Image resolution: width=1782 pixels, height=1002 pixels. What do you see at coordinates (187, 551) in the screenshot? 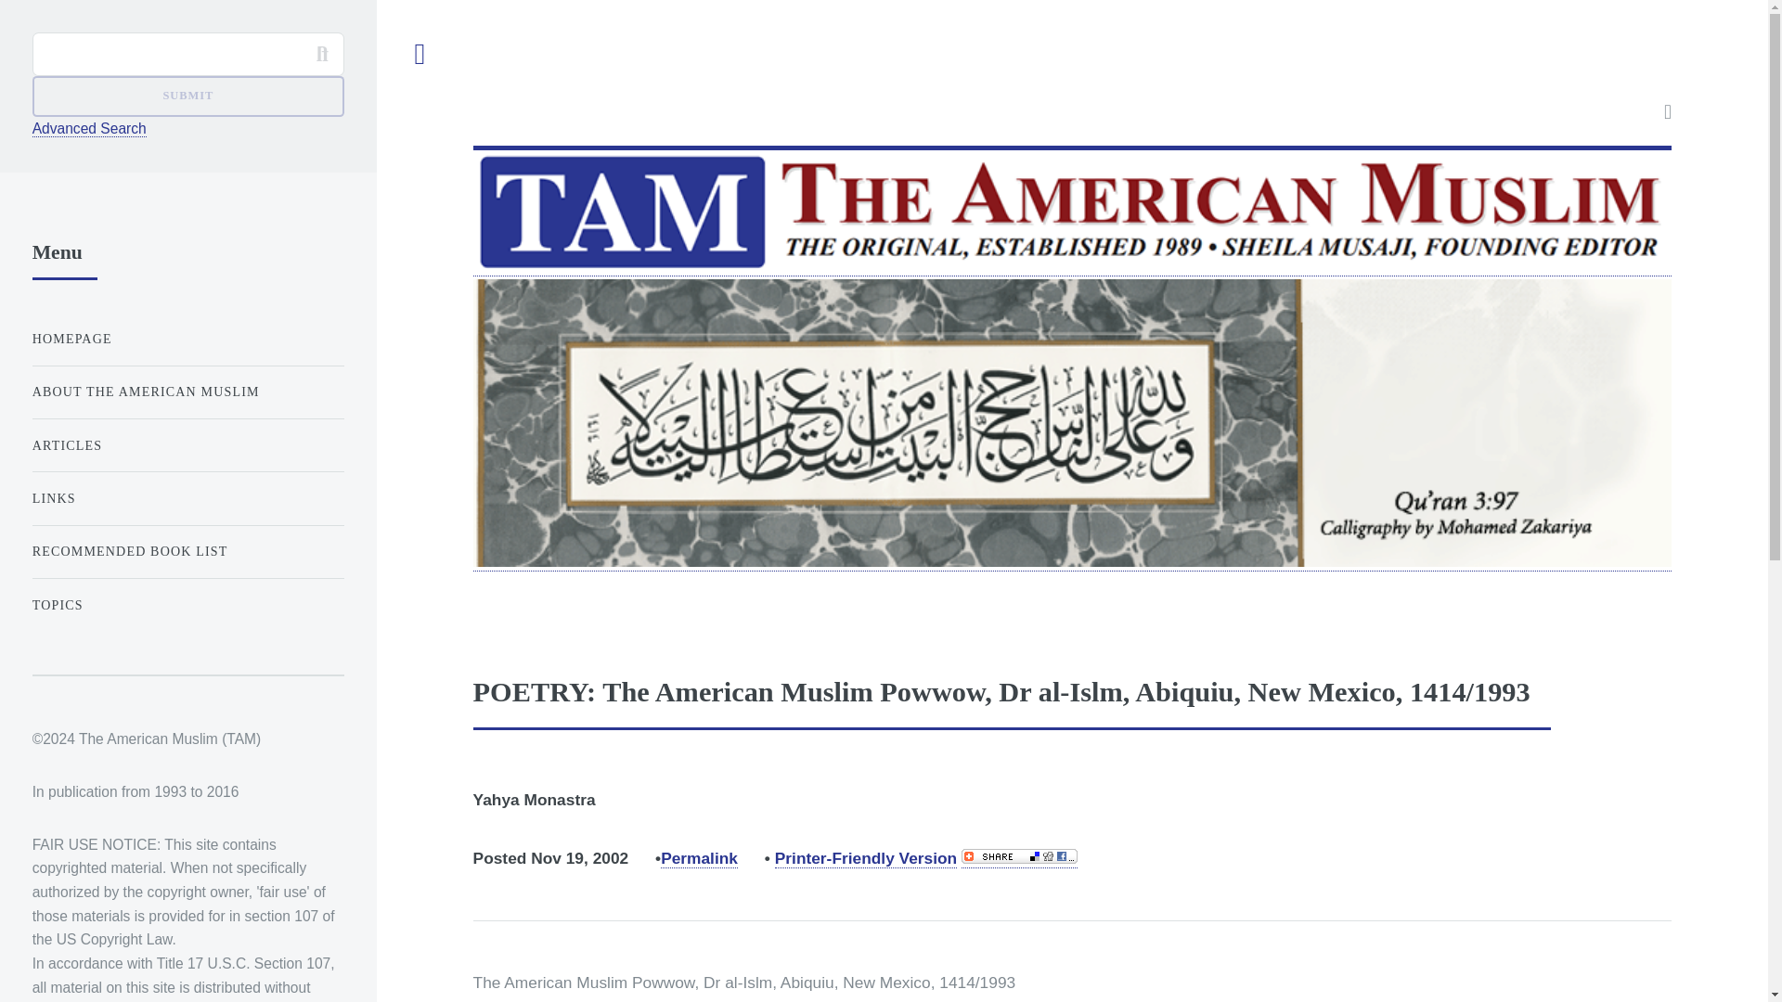
I see `RECOMMENDED BOOK LIST ` at bounding box center [187, 551].